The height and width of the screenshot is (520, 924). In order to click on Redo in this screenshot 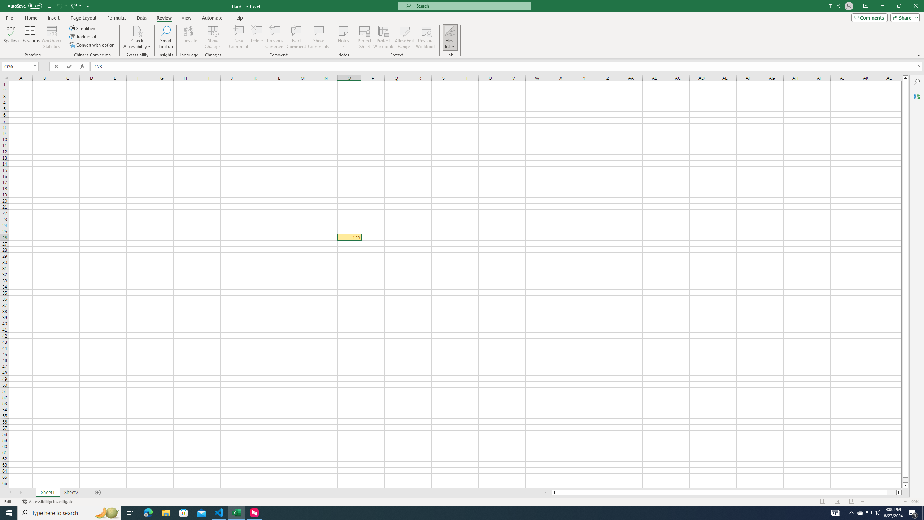, I will do `click(76, 6)`.